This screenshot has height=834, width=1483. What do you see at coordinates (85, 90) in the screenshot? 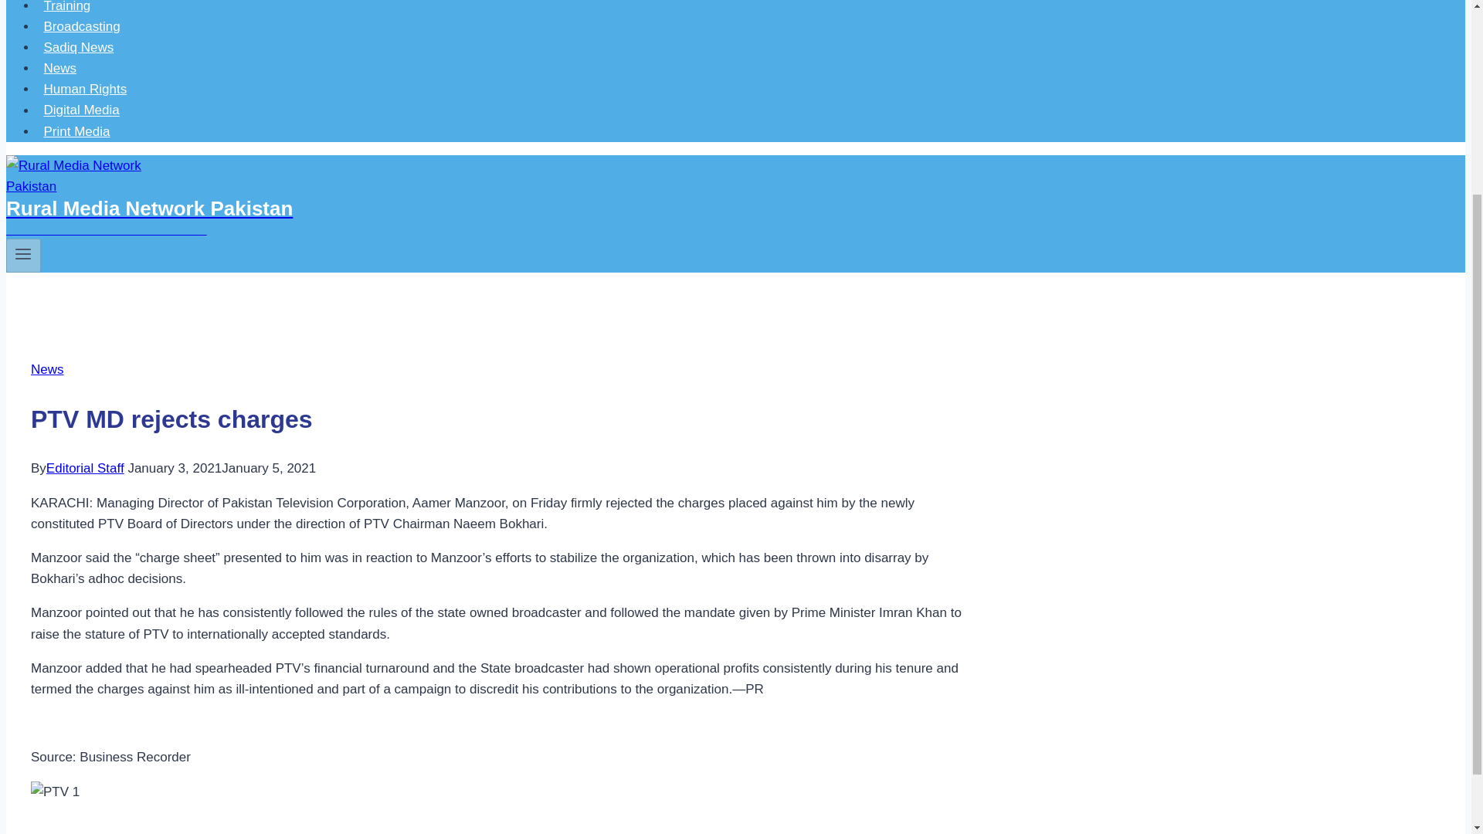
I see `Human Rights` at bounding box center [85, 90].